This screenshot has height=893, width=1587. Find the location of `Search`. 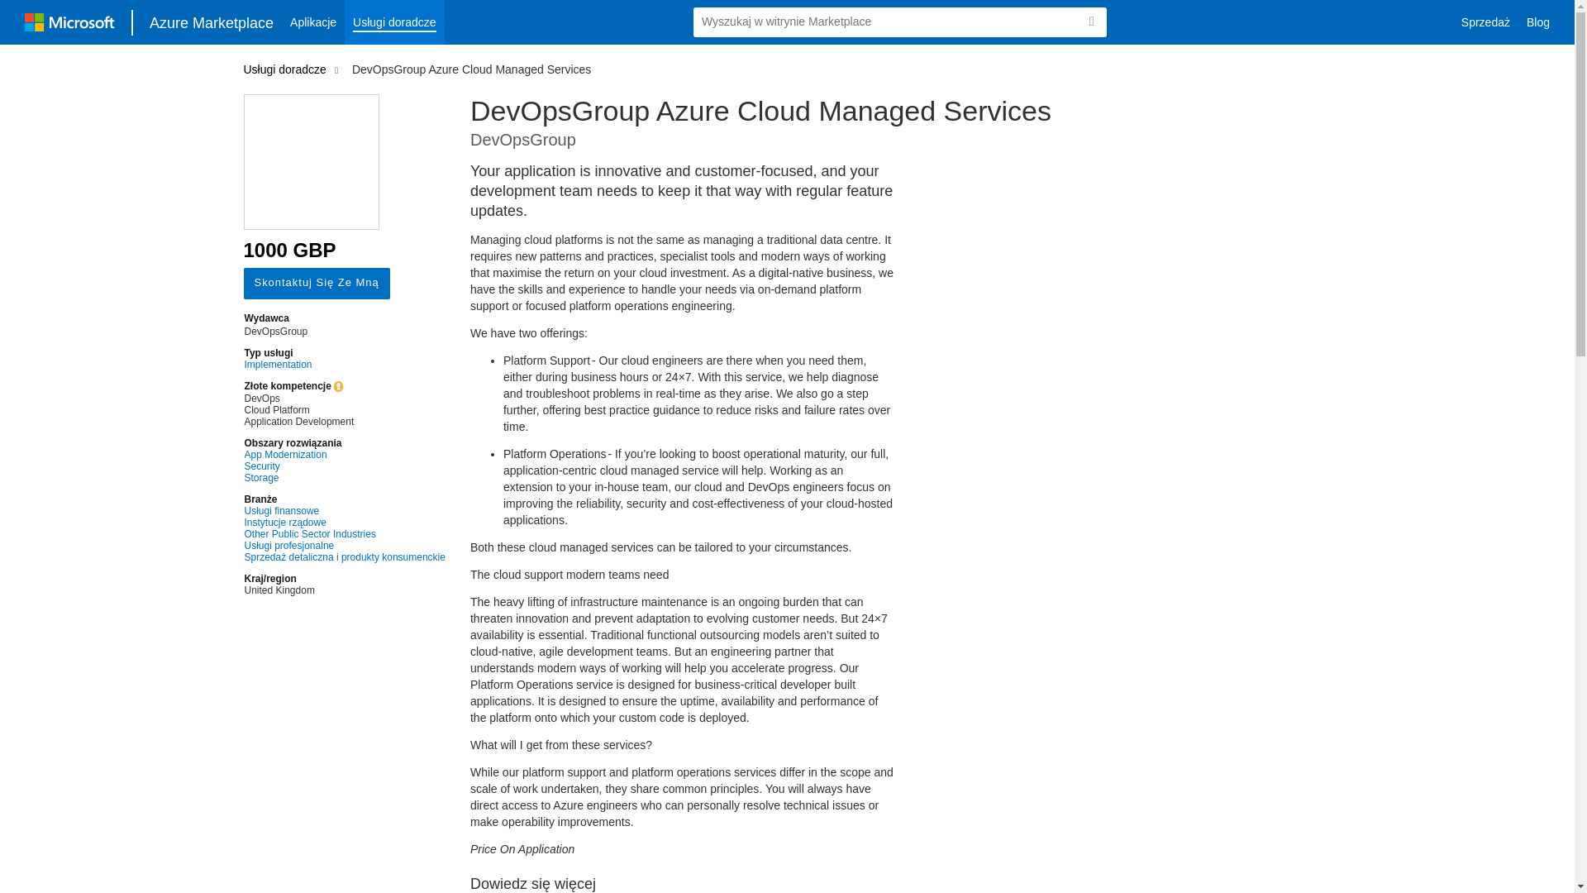

Search is located at coordinates (1091, 21).